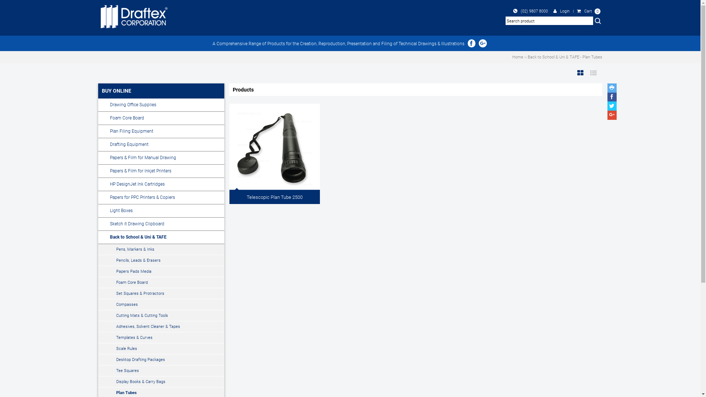 Image resolution: width=706 pixels, height=397 pixels. Describe the element at coordinates (161, 360) in the screenshot. I see `Desktop Drafting Packages` at that location.